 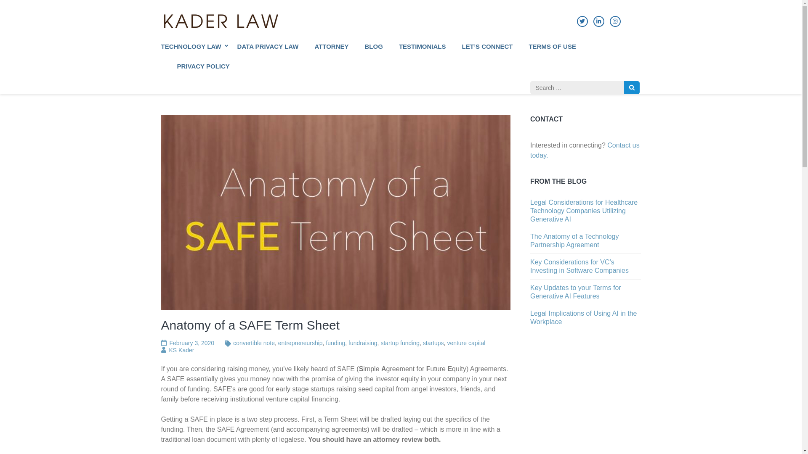 What do you see at coordinates (631, 87) in the screenshot?
I see `Search` at bounding box center [631, 87].